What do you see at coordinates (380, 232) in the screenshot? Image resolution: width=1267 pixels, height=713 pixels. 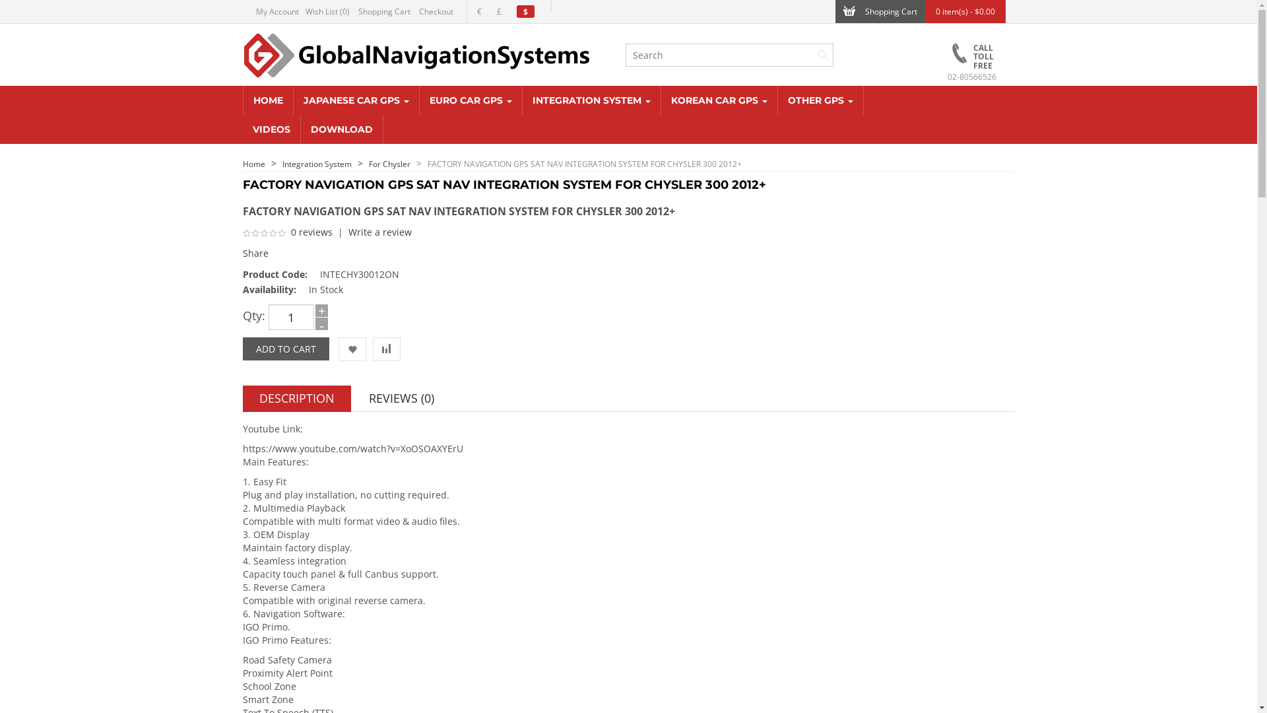 I see `Write a review` at bounding box center [380, 232].